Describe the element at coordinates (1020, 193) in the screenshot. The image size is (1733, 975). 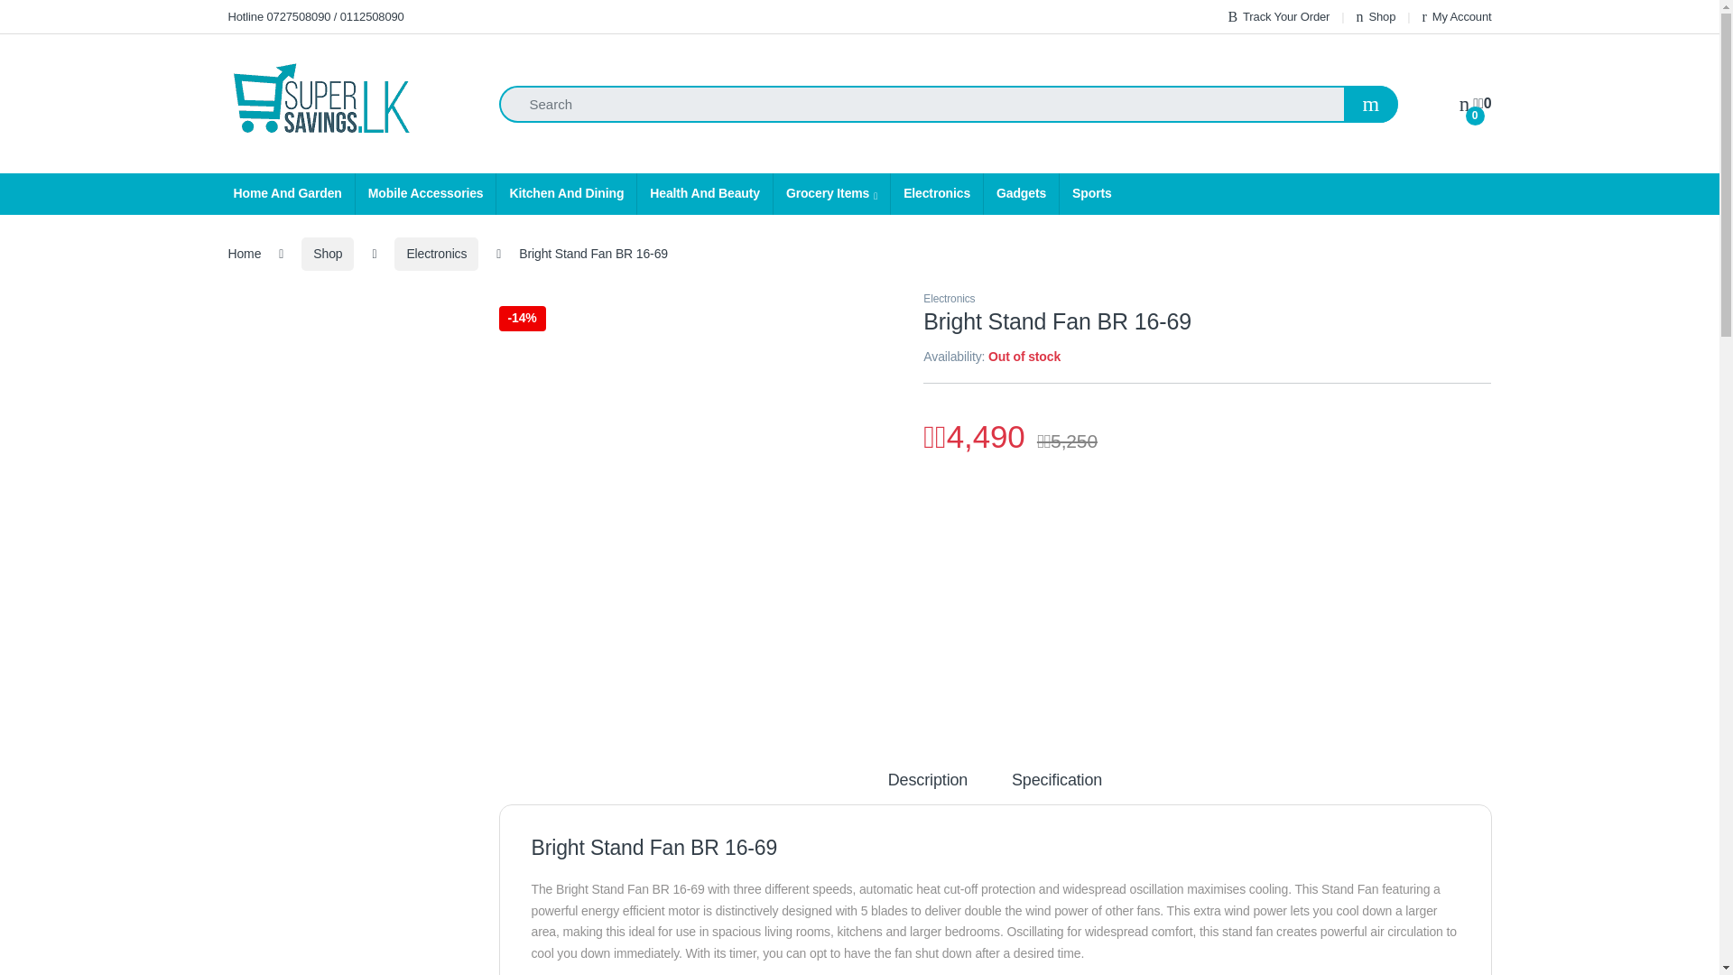
I see `Gadgets` at that location.